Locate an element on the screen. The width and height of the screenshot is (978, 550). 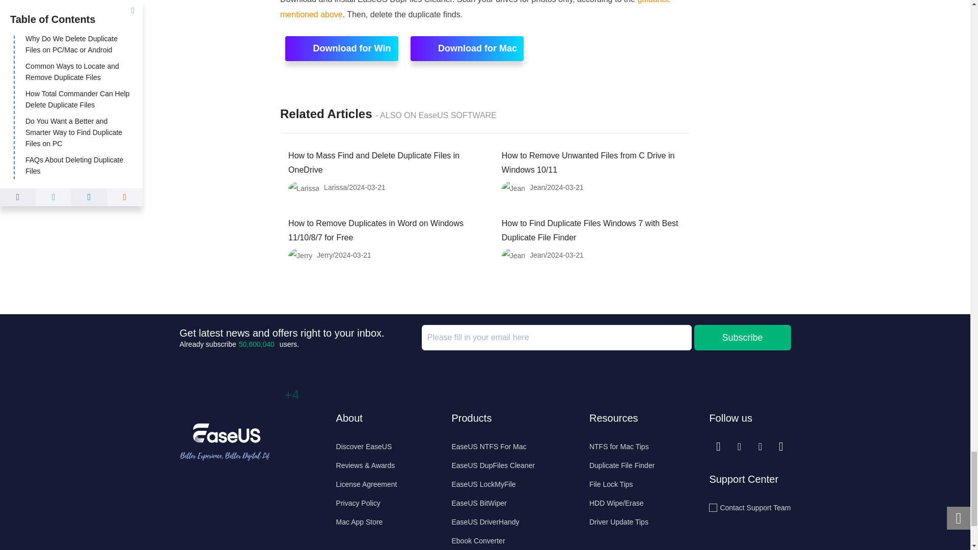
guidance mentioned above is located at coordinates (475, 9).